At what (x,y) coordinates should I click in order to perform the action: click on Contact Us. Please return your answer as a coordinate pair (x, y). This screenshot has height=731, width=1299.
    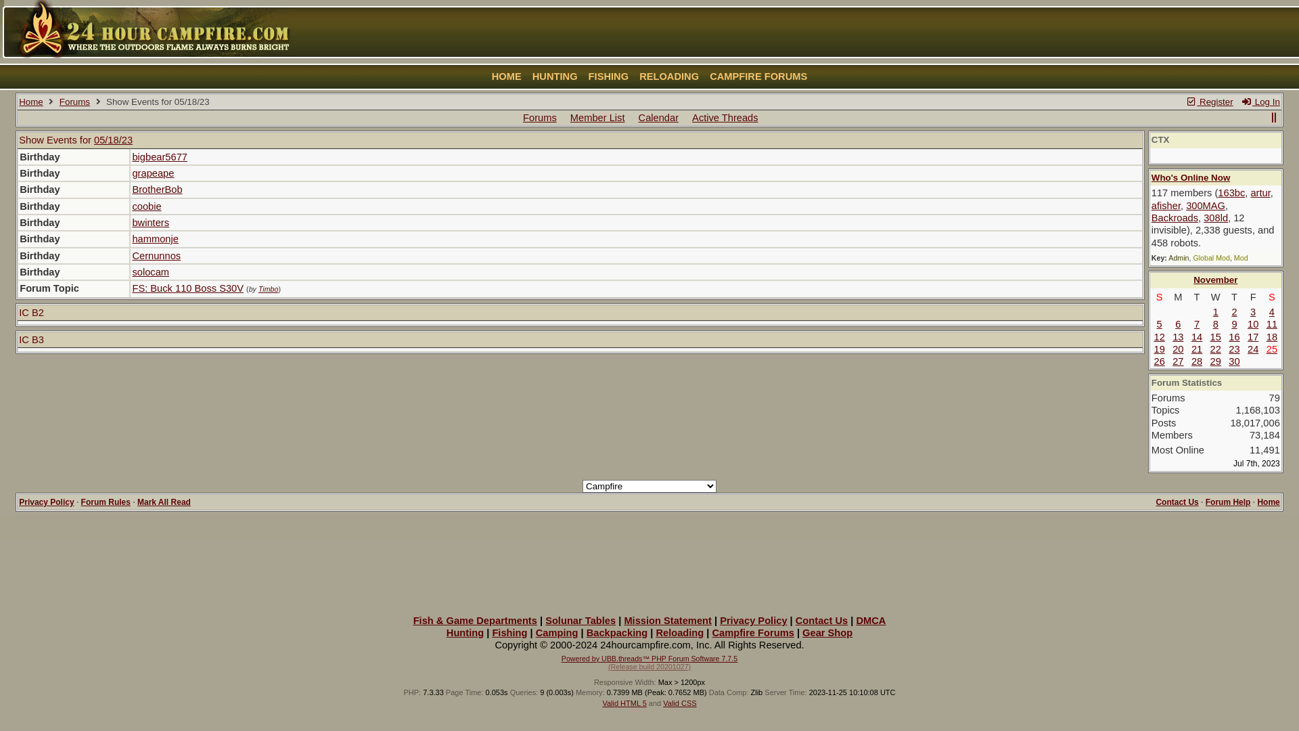
    Looking at the image, I should click on (1177, 502).